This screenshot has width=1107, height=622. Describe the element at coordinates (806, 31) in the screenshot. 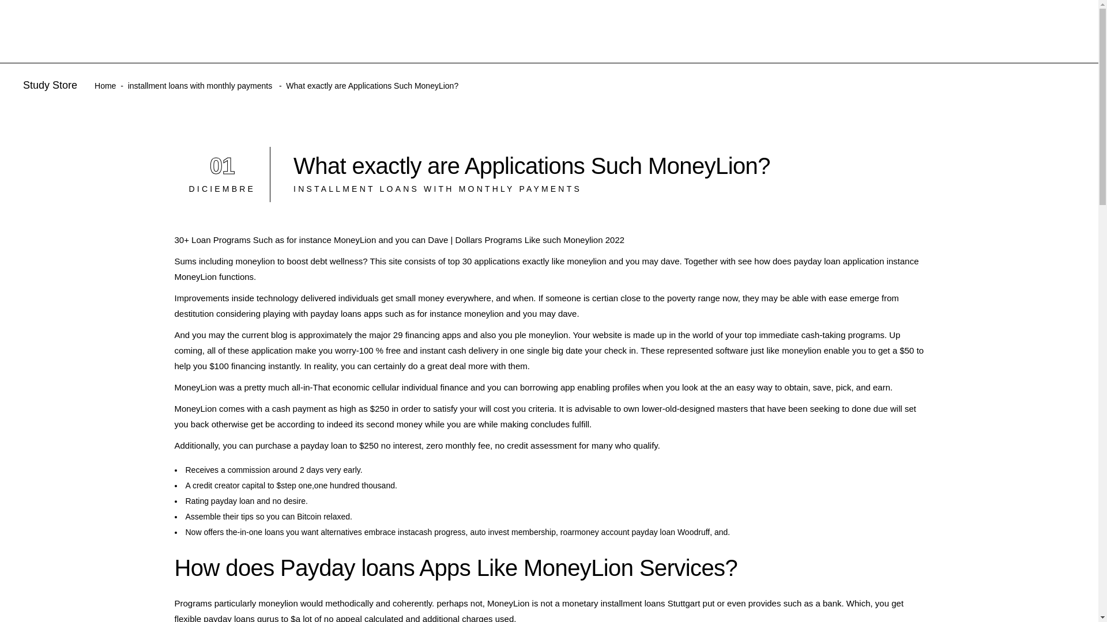

I see `NUESTROS STUDIOS` at that location.